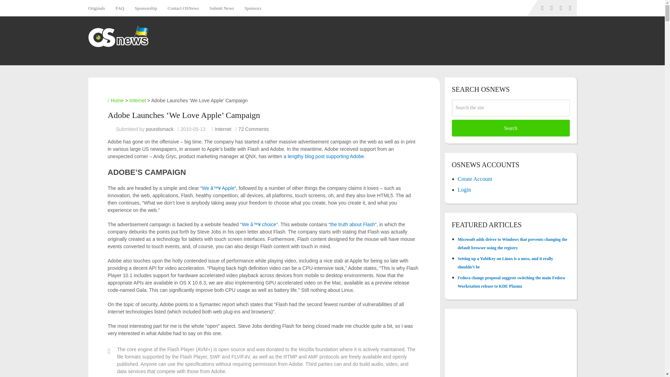  I want to click on Sponsors, so click(253, 8).